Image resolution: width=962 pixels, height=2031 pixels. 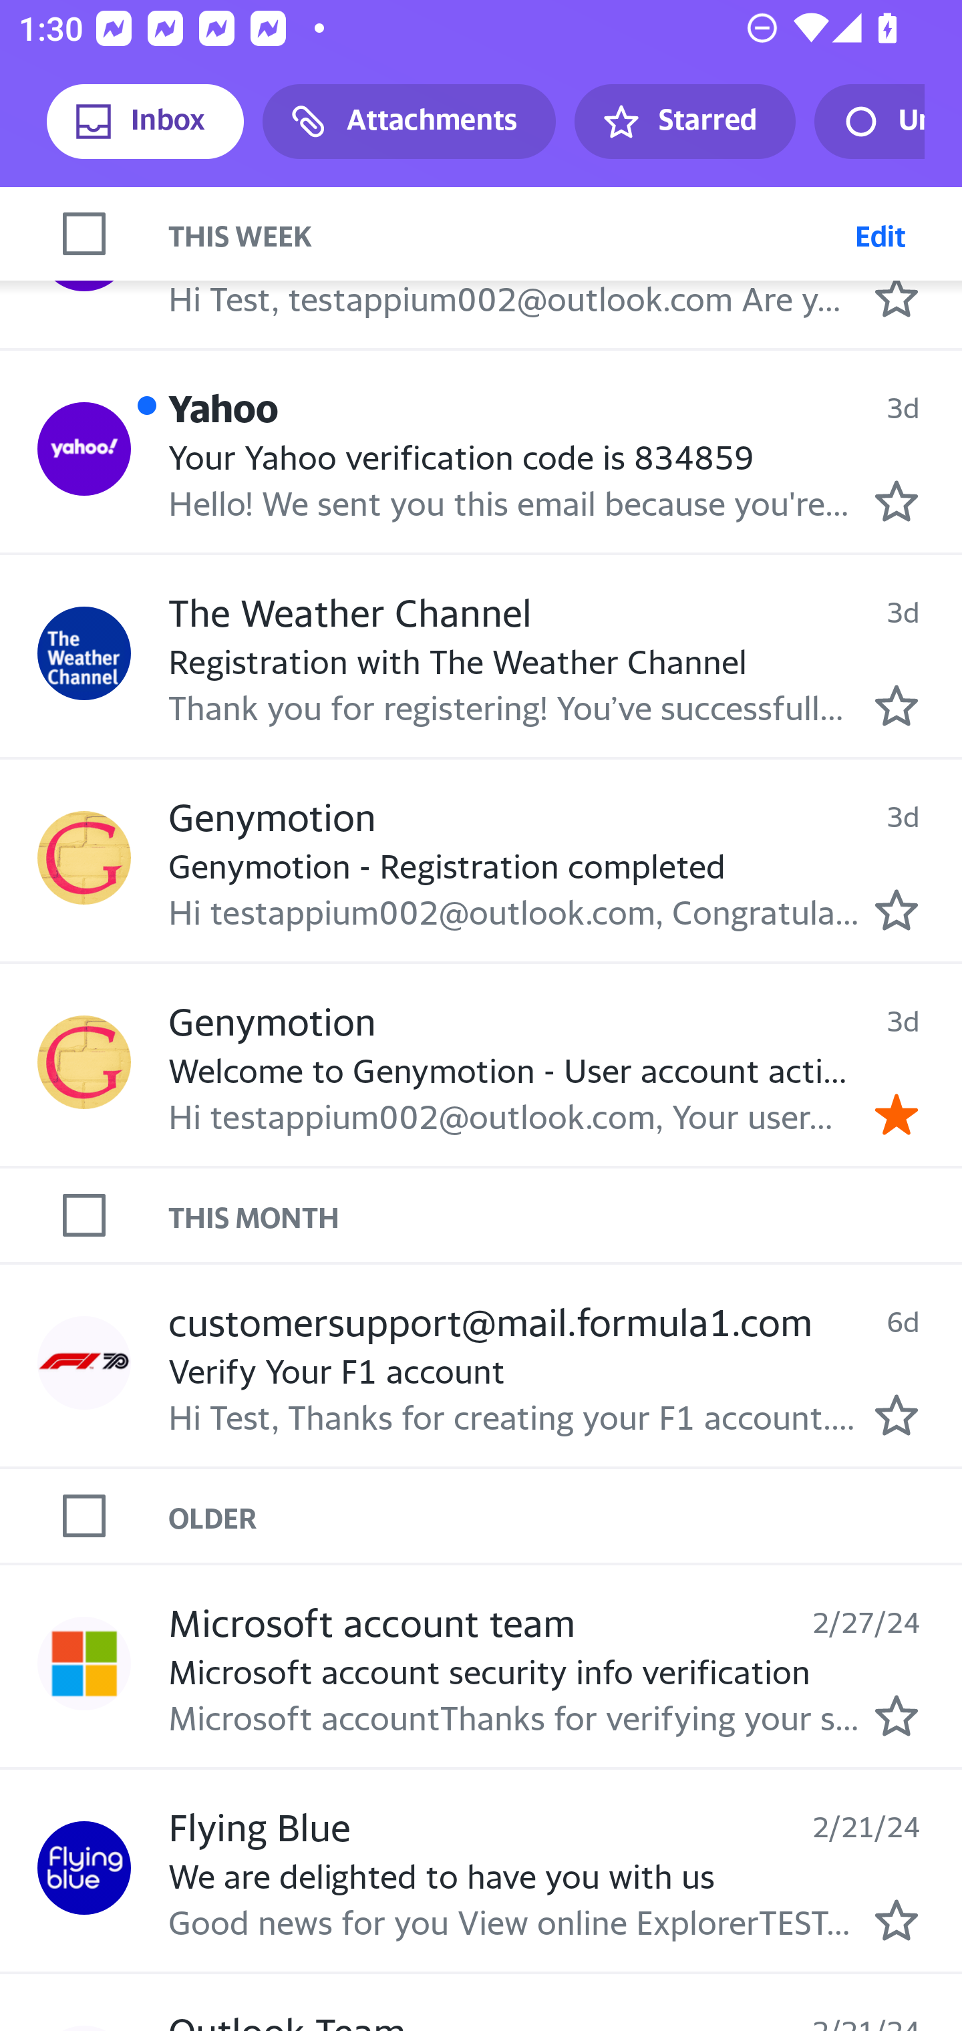 I want to click on Profile
Genymotion, so click(x=84, y=856).